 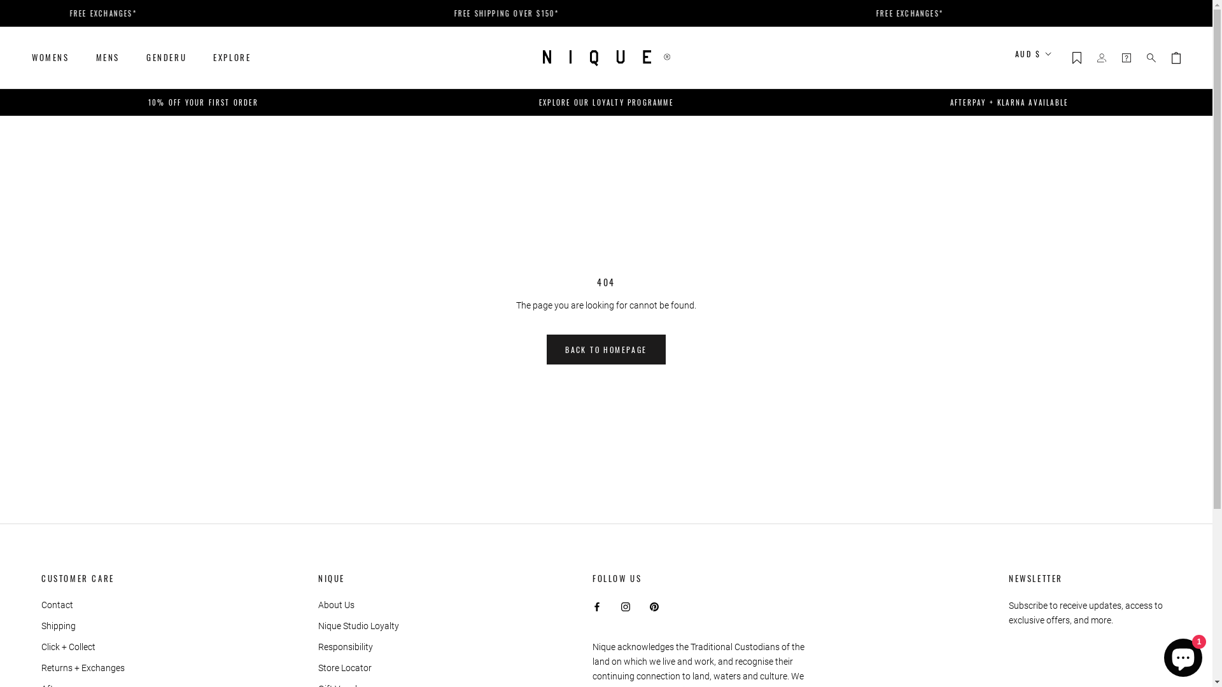 What do you see at coordinates (1053, 253) in the screenshot?
I see `FJD` at bounding box center [1053, 253].